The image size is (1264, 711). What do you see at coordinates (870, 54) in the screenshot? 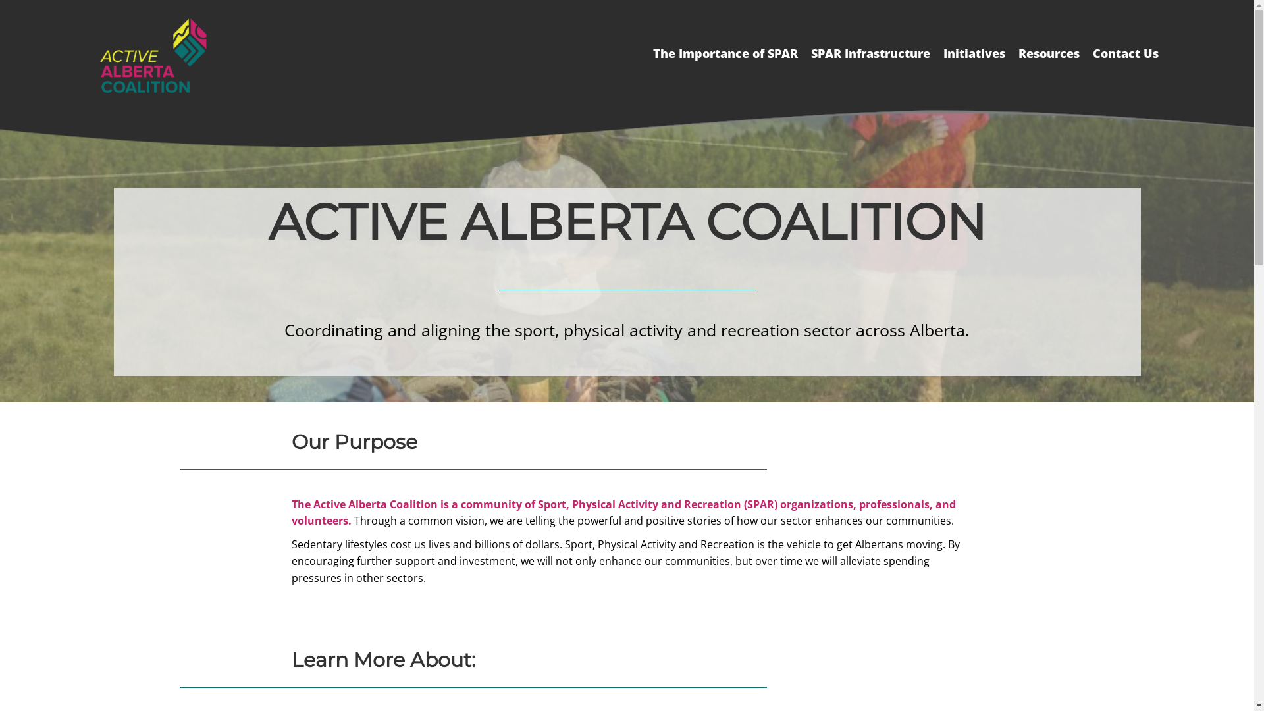
I see `SPAR Infrastructure` at bounding box center [870, 54].